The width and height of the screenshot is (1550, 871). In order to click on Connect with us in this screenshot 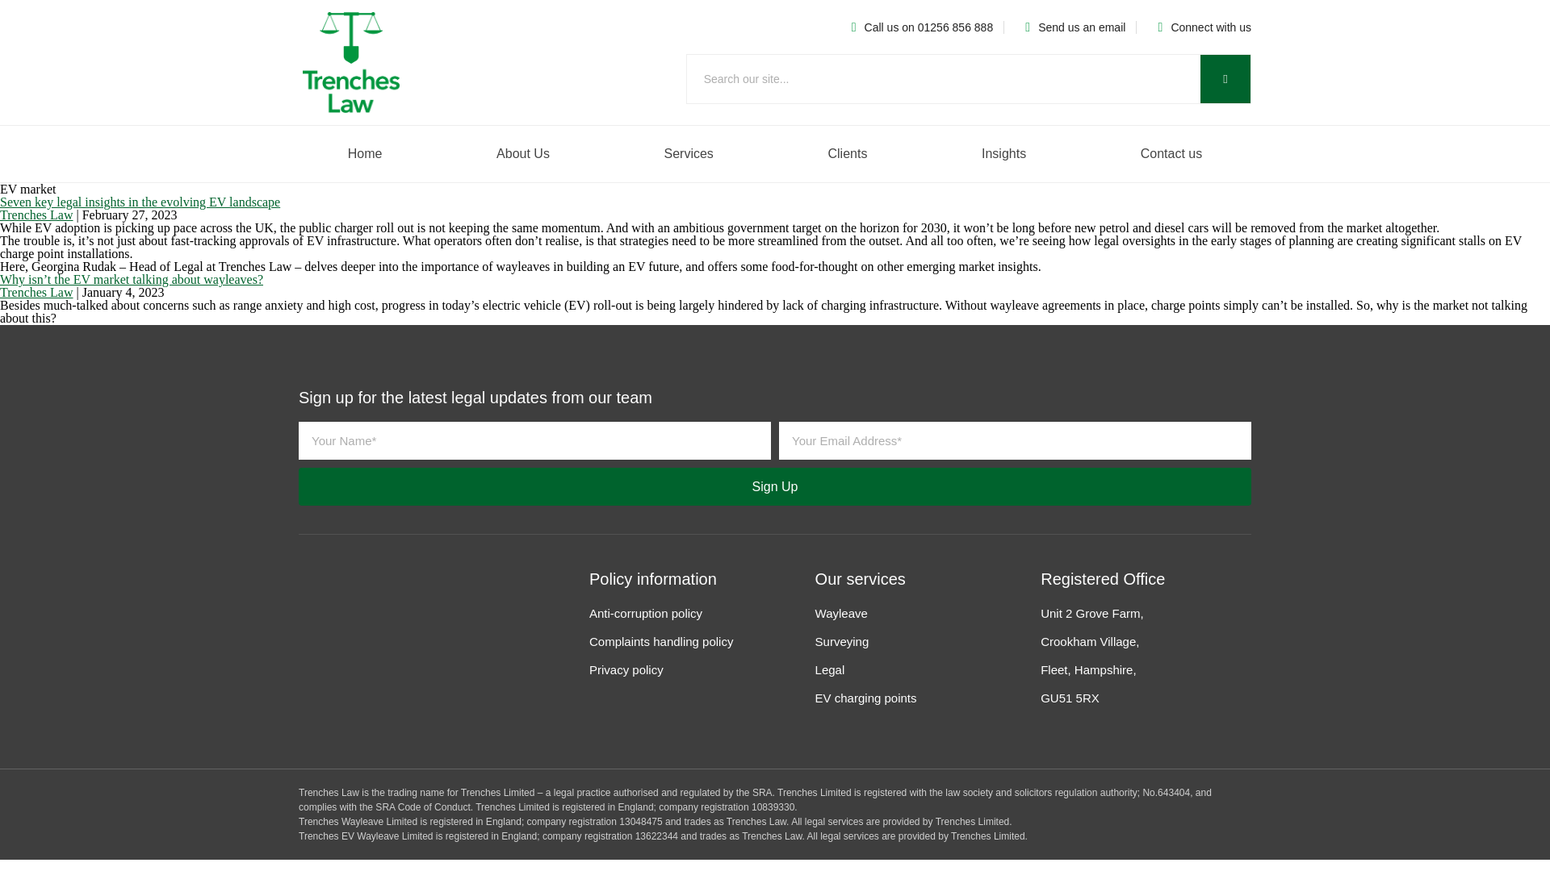, I will do `click(1198, 27)`.